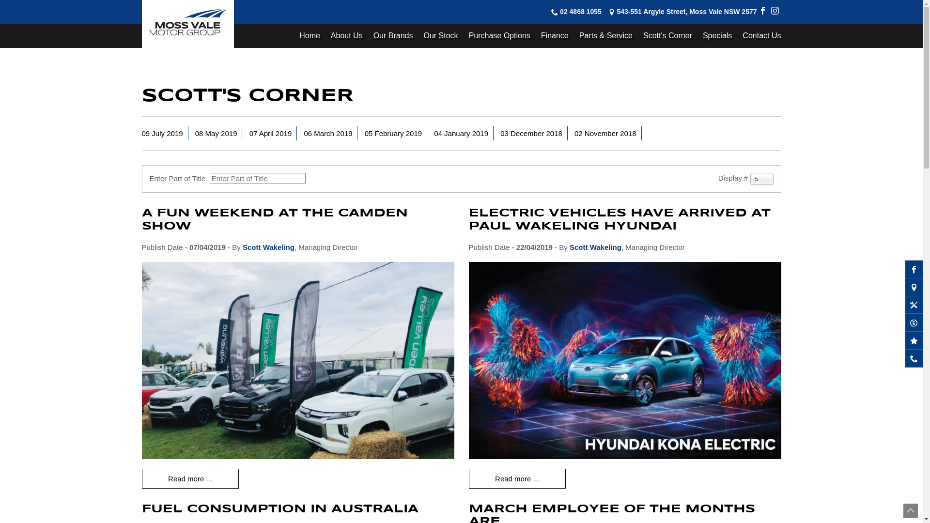 The width and height of the screenshot is (930, 523). I want to click on FUEL CONSUMPTION IN AUSTRALIA, so click(280, 509).